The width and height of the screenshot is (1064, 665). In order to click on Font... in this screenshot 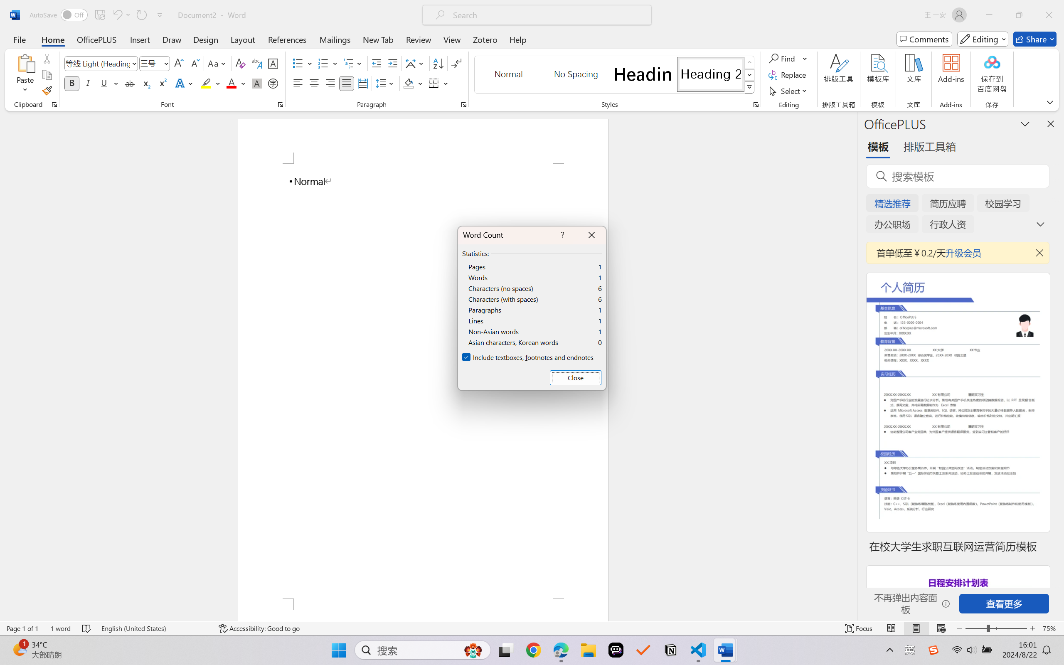, I will do `click(280, 105)`.